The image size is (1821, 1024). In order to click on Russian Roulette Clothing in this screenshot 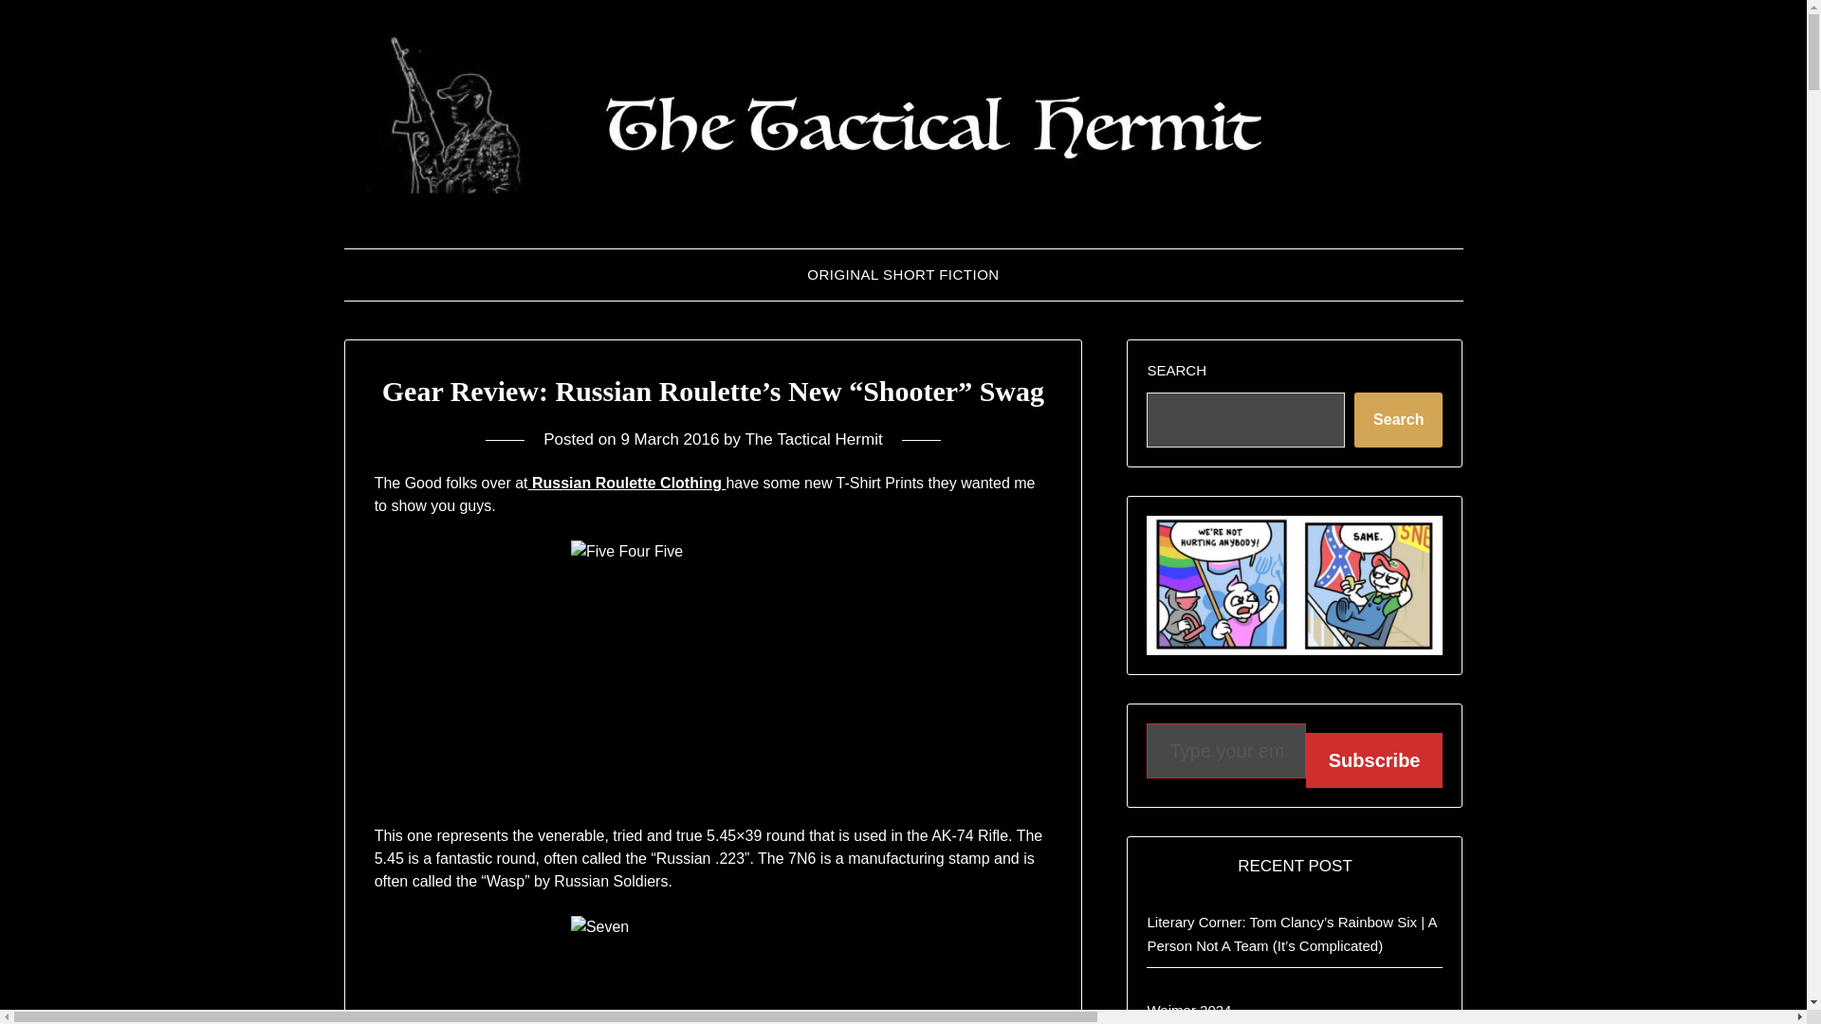, I will do `click(626, 484)`.